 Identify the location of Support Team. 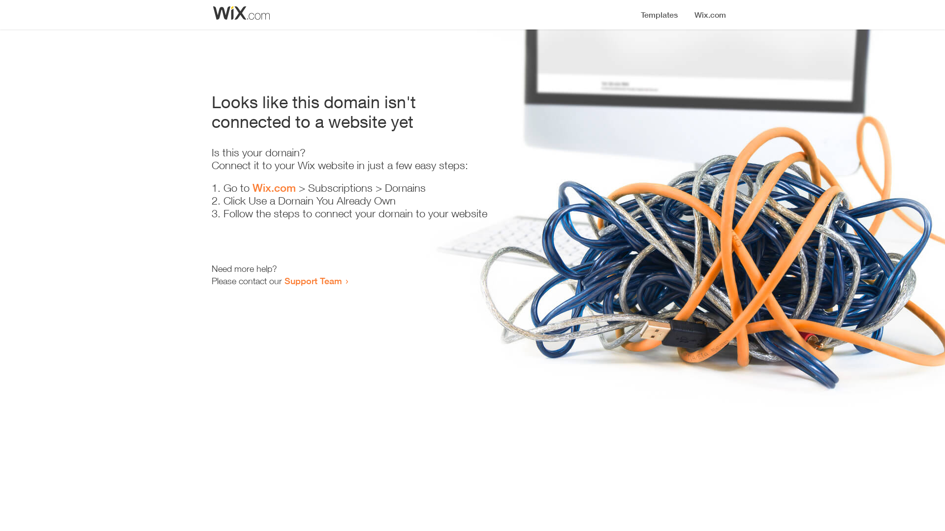
(313, 281).